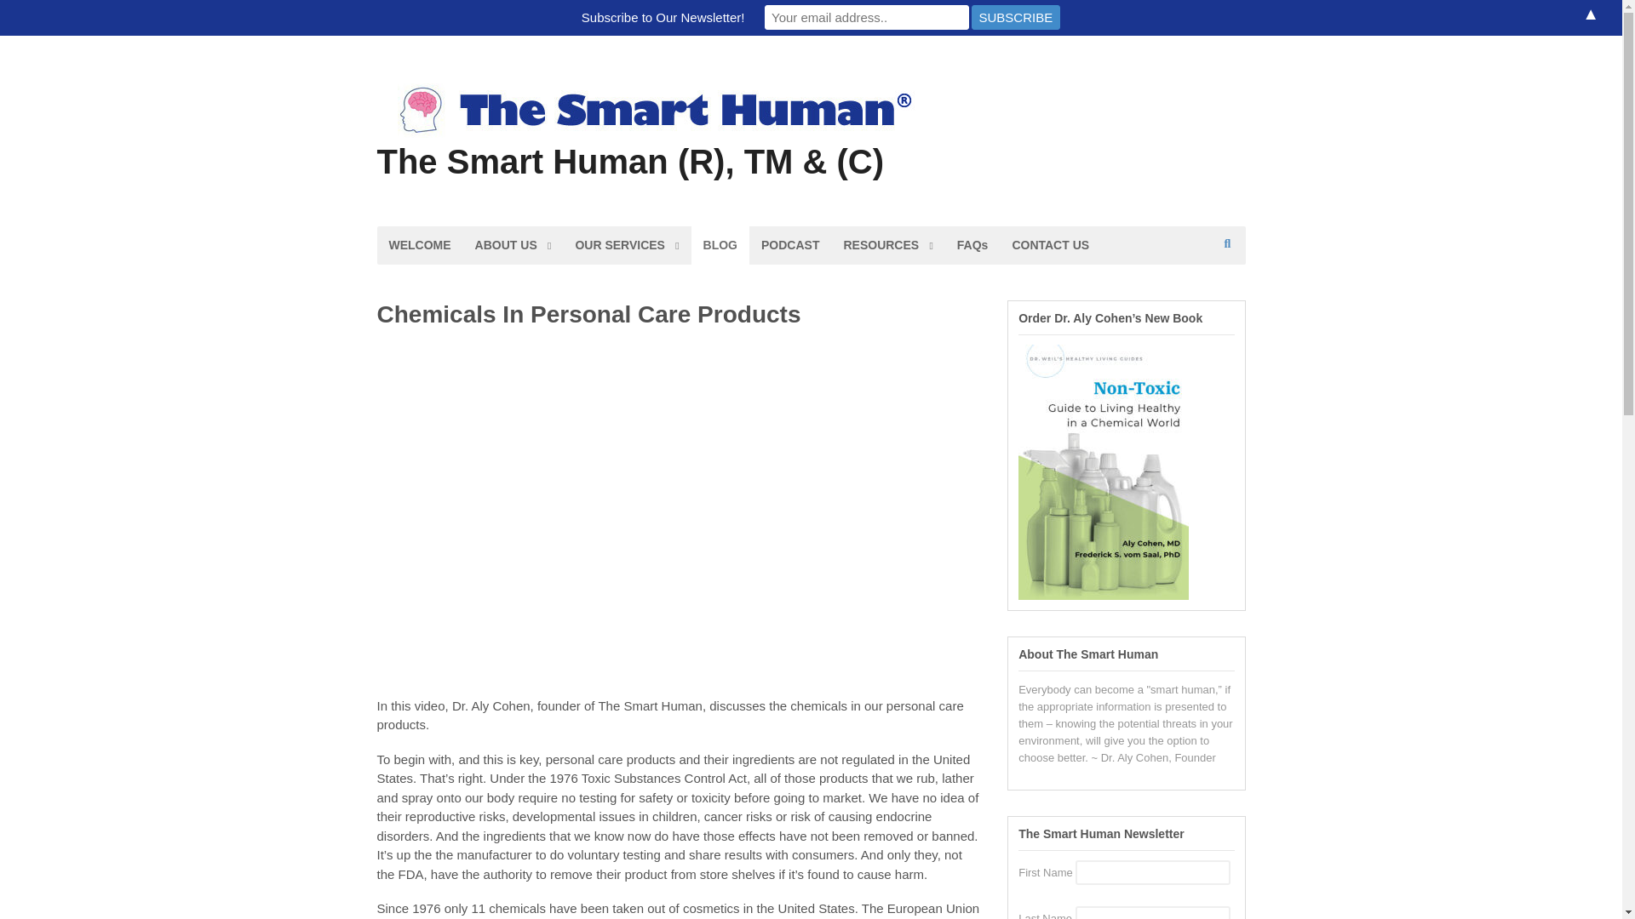 The width and height of the screenshot is (1635, 919). Describe the element at coordinates (1049, 245) in the screenshot. I see `CONTACT US` at that location.